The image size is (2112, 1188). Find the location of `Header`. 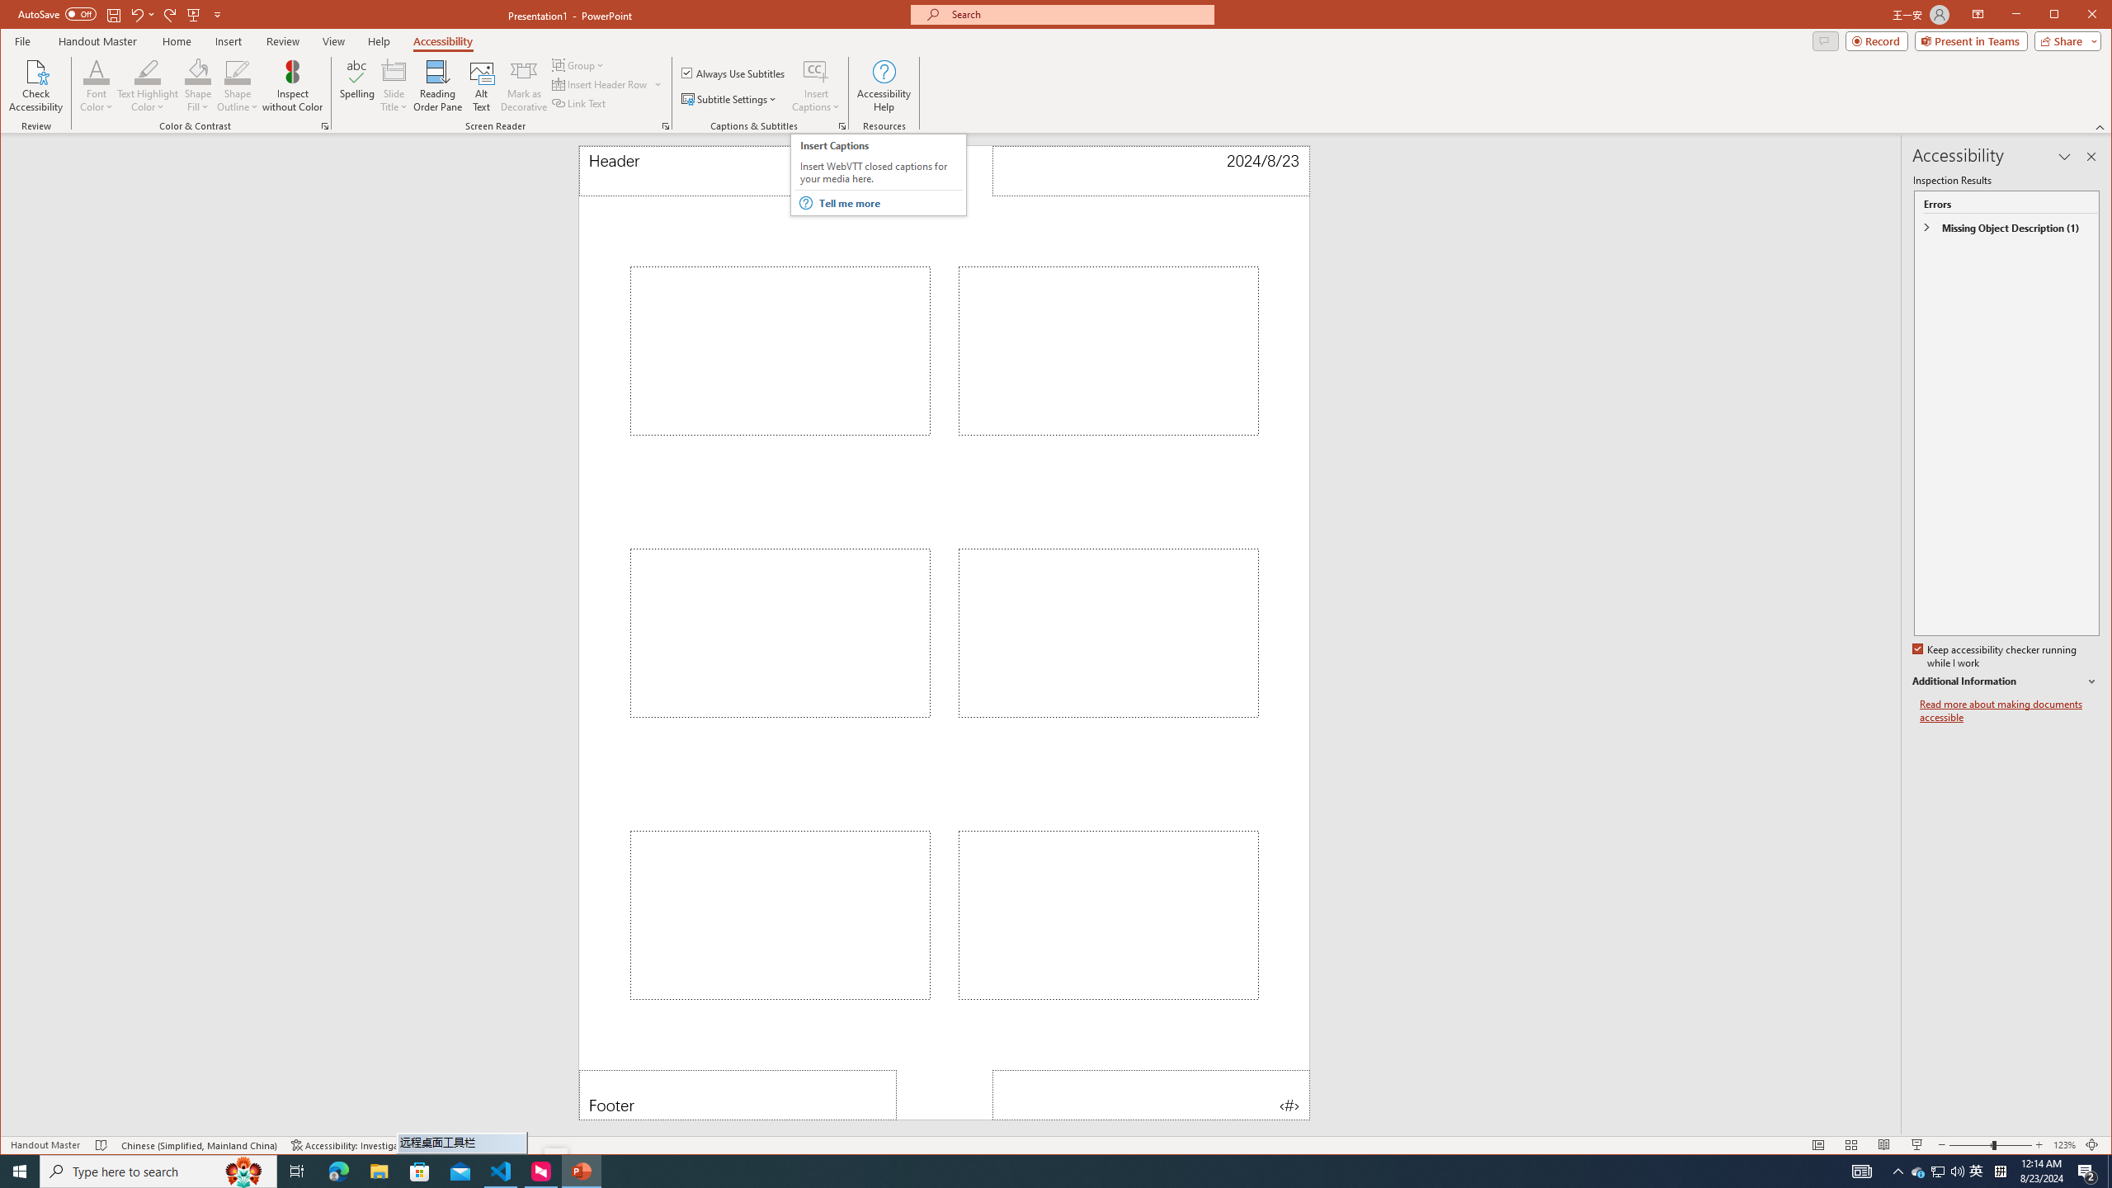

Header is located at coordinates (738, 171).